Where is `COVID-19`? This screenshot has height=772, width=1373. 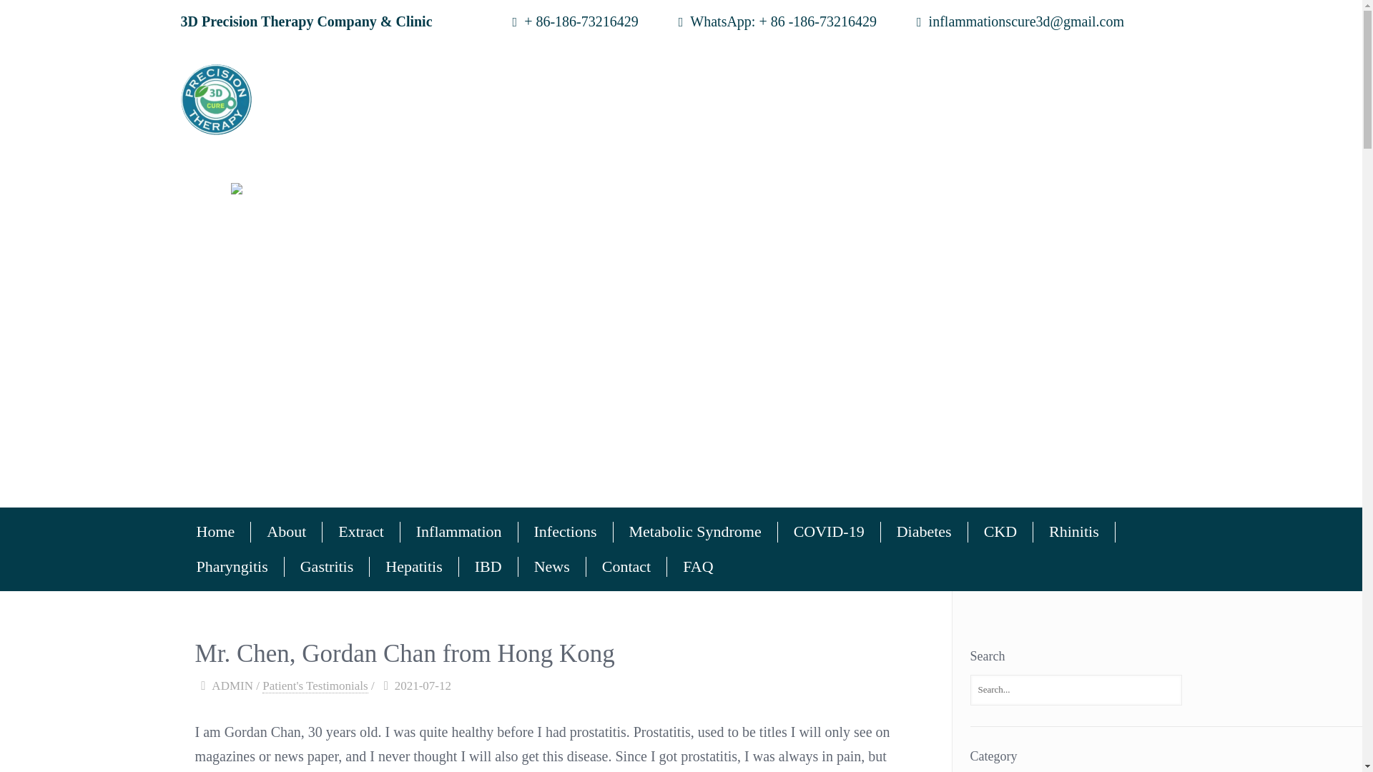 COVID-19 is located at coordinates (830, 532).